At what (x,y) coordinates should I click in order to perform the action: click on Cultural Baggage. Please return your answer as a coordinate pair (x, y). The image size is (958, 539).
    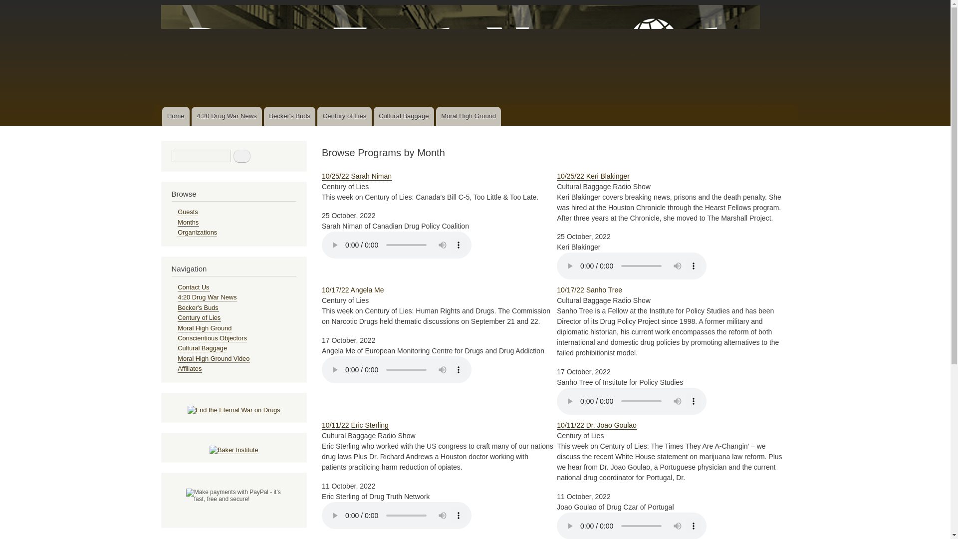
    Looking at the image, I should click on (403, 116).